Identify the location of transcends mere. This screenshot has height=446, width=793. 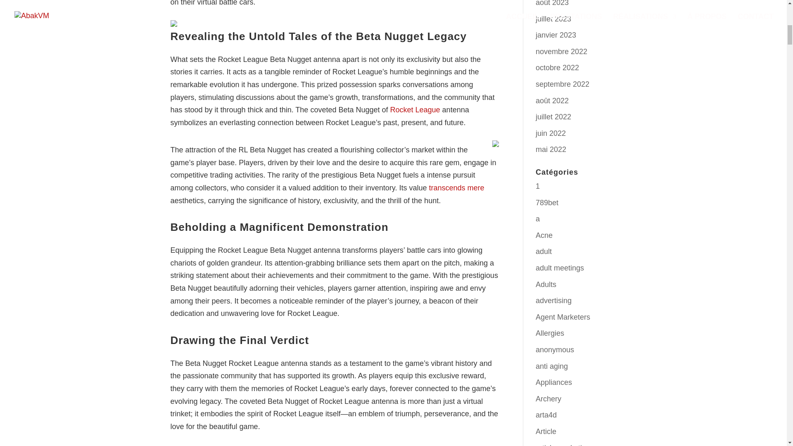
(457, 187).